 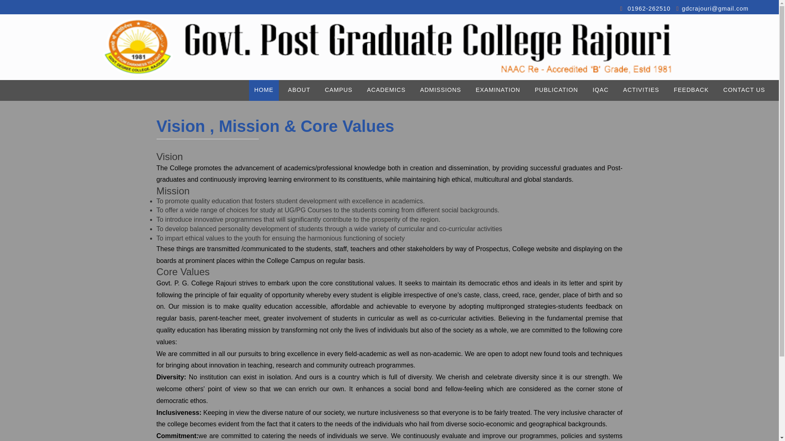 What do you see at coordinates (441, 91) in the screenshot?
I see `ADMISSIONS` at bounding box center [441, 91].